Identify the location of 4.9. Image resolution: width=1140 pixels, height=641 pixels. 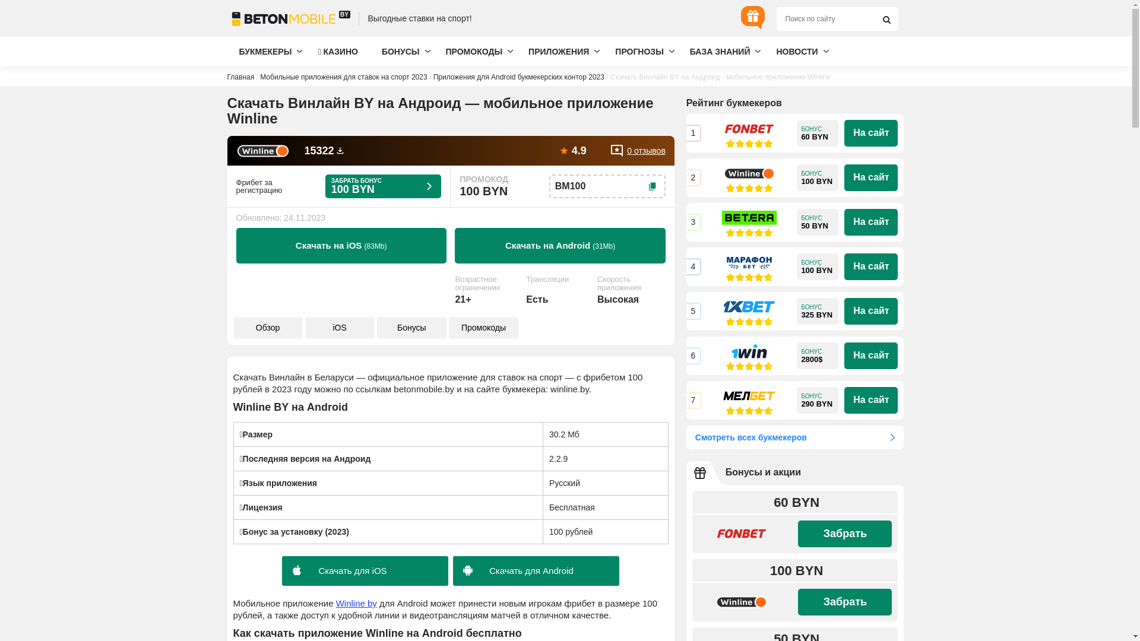
(572, 151).